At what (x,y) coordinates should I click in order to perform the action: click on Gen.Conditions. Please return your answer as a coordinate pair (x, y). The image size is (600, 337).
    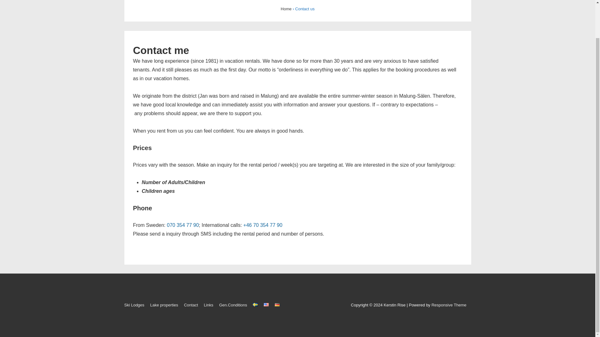
    Looking at the image, I should click on (233, 305).